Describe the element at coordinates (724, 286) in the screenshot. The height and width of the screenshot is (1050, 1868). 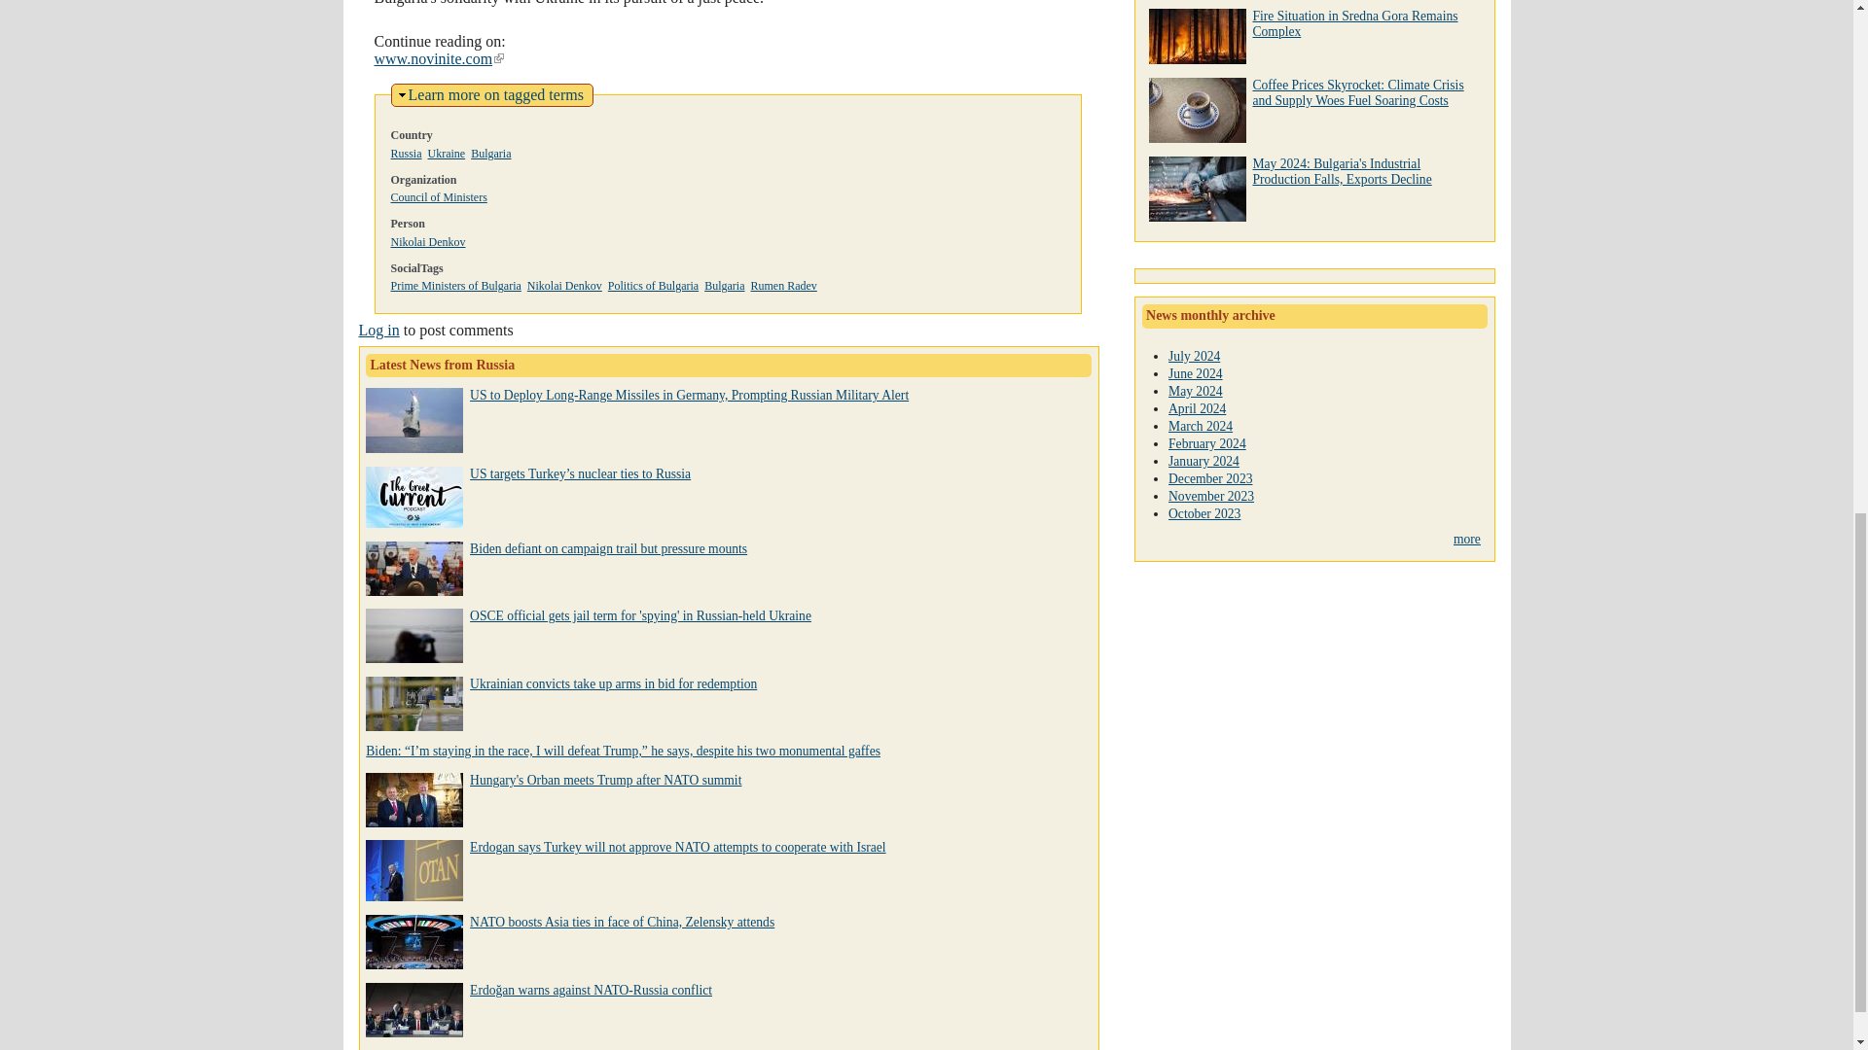
I see `Bulgaria` at that location.